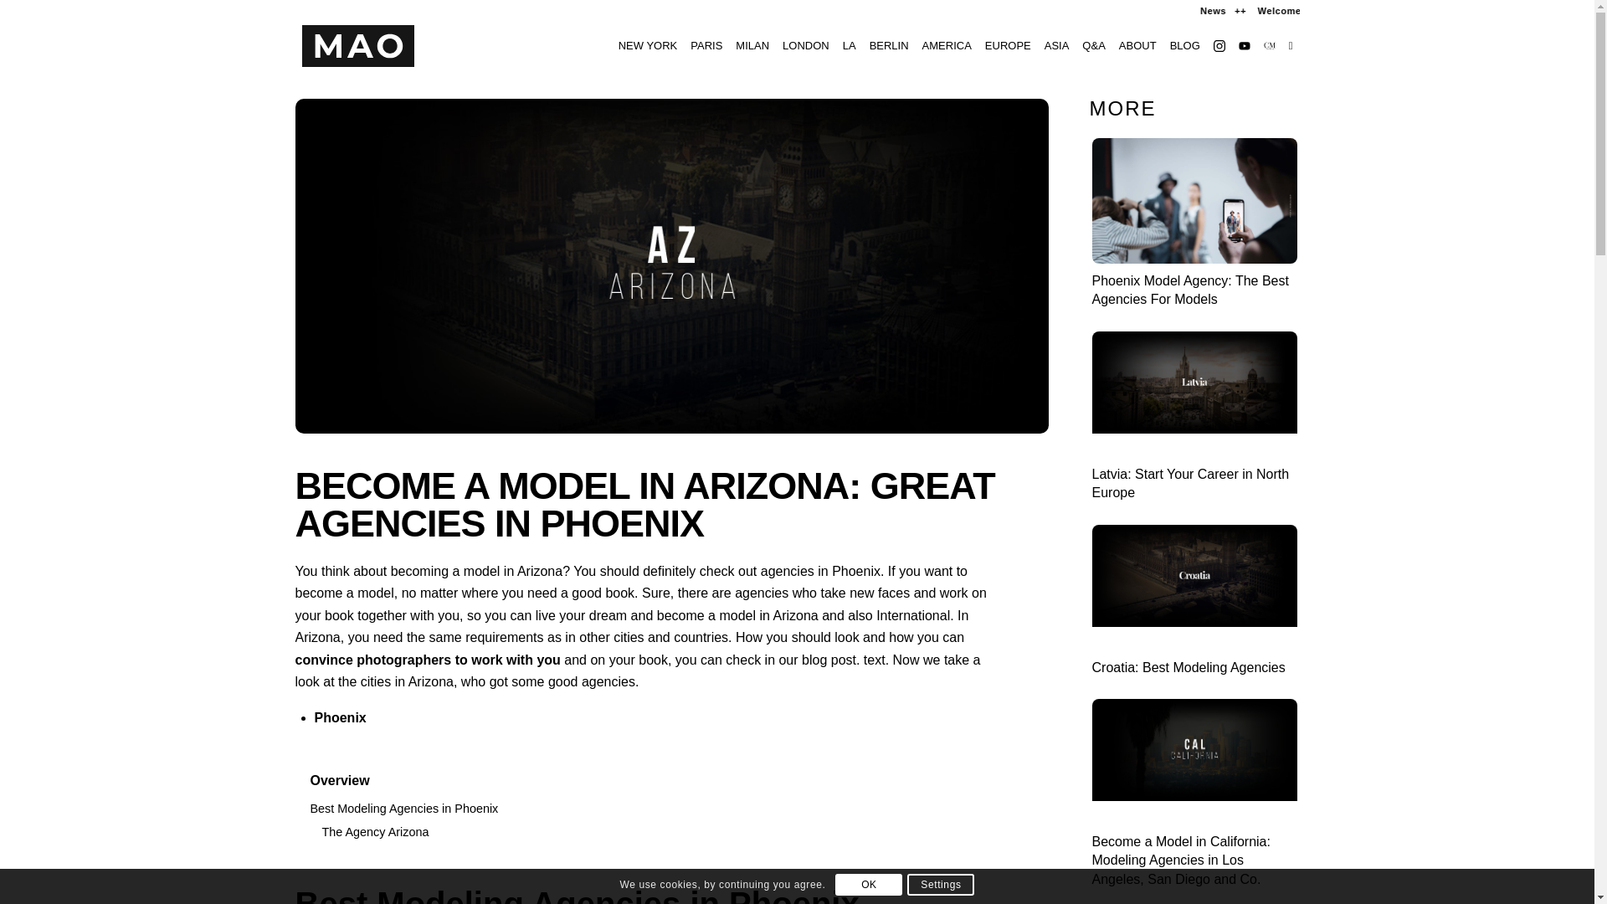 The image size is (1607, 904). Describe the element at coordinates (648, 45) in the screenshot. I see `New York Model Agency` at that location.